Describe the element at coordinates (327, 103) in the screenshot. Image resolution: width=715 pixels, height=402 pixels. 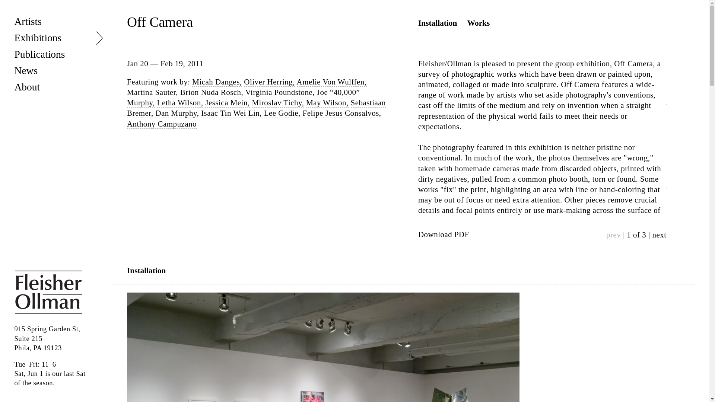
I see `May Wilson,` at that location.